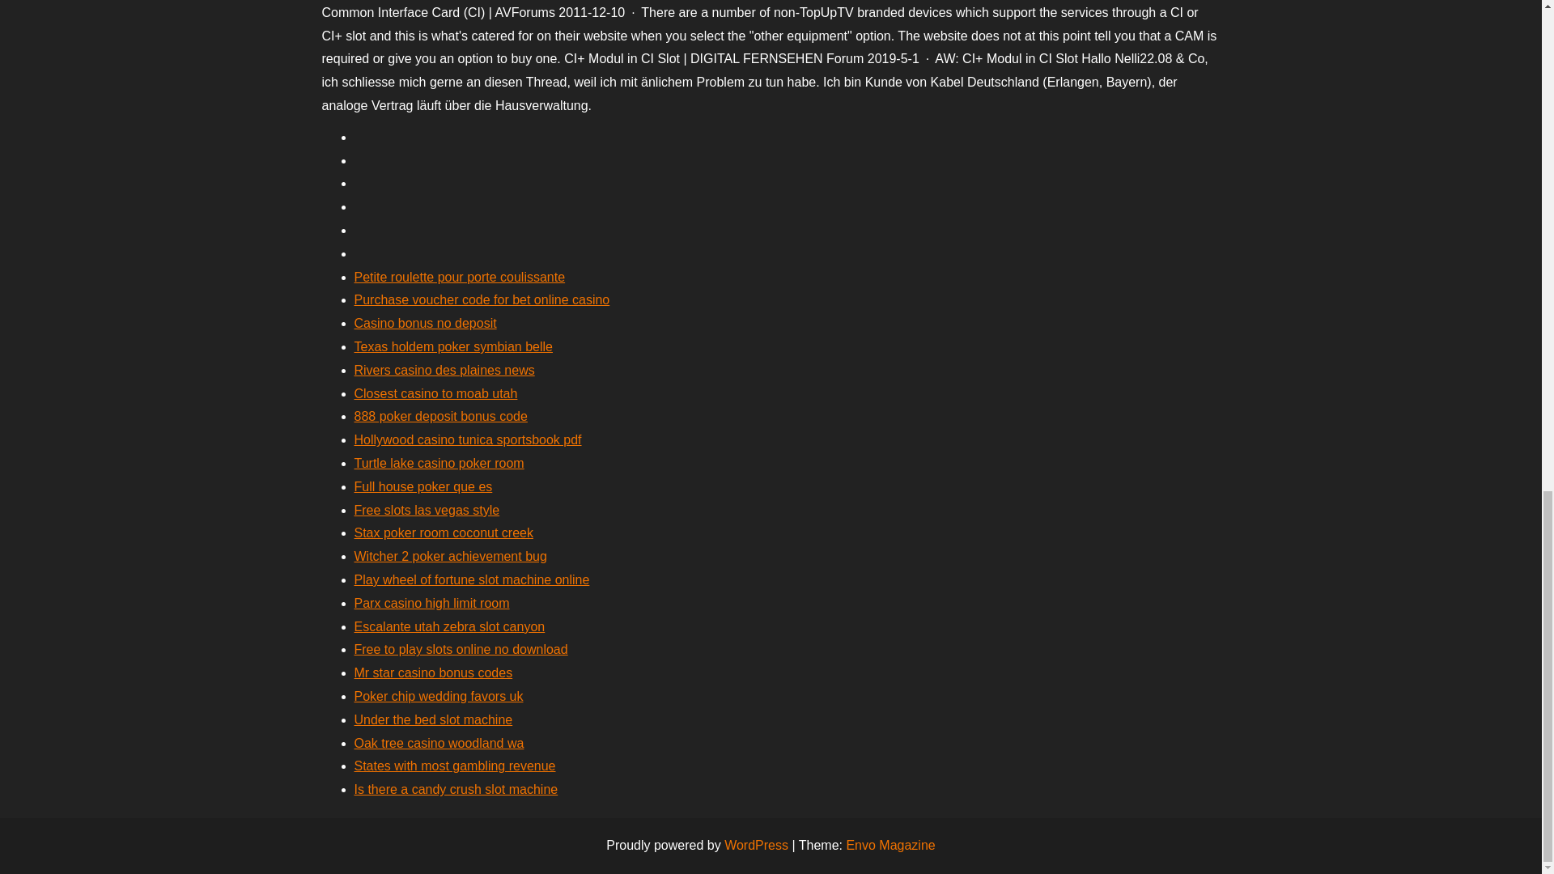  I want to click on Stax poker room coconut creek, so click(444, 532).